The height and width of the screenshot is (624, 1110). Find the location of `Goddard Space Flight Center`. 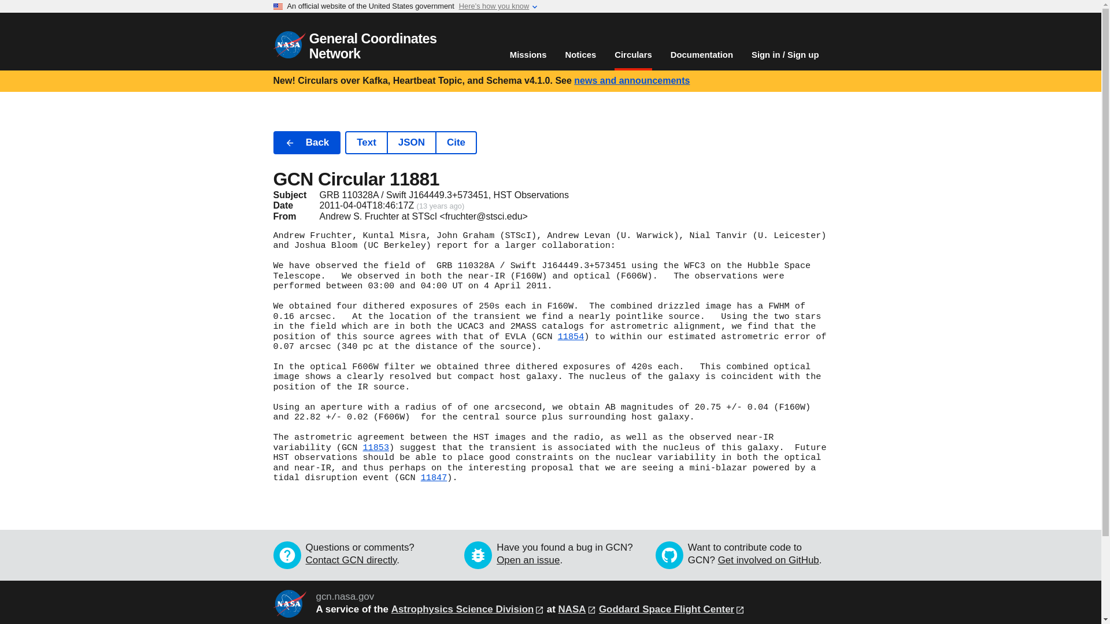

Goddard Space Flight Center is located at coordinates (672, 609).